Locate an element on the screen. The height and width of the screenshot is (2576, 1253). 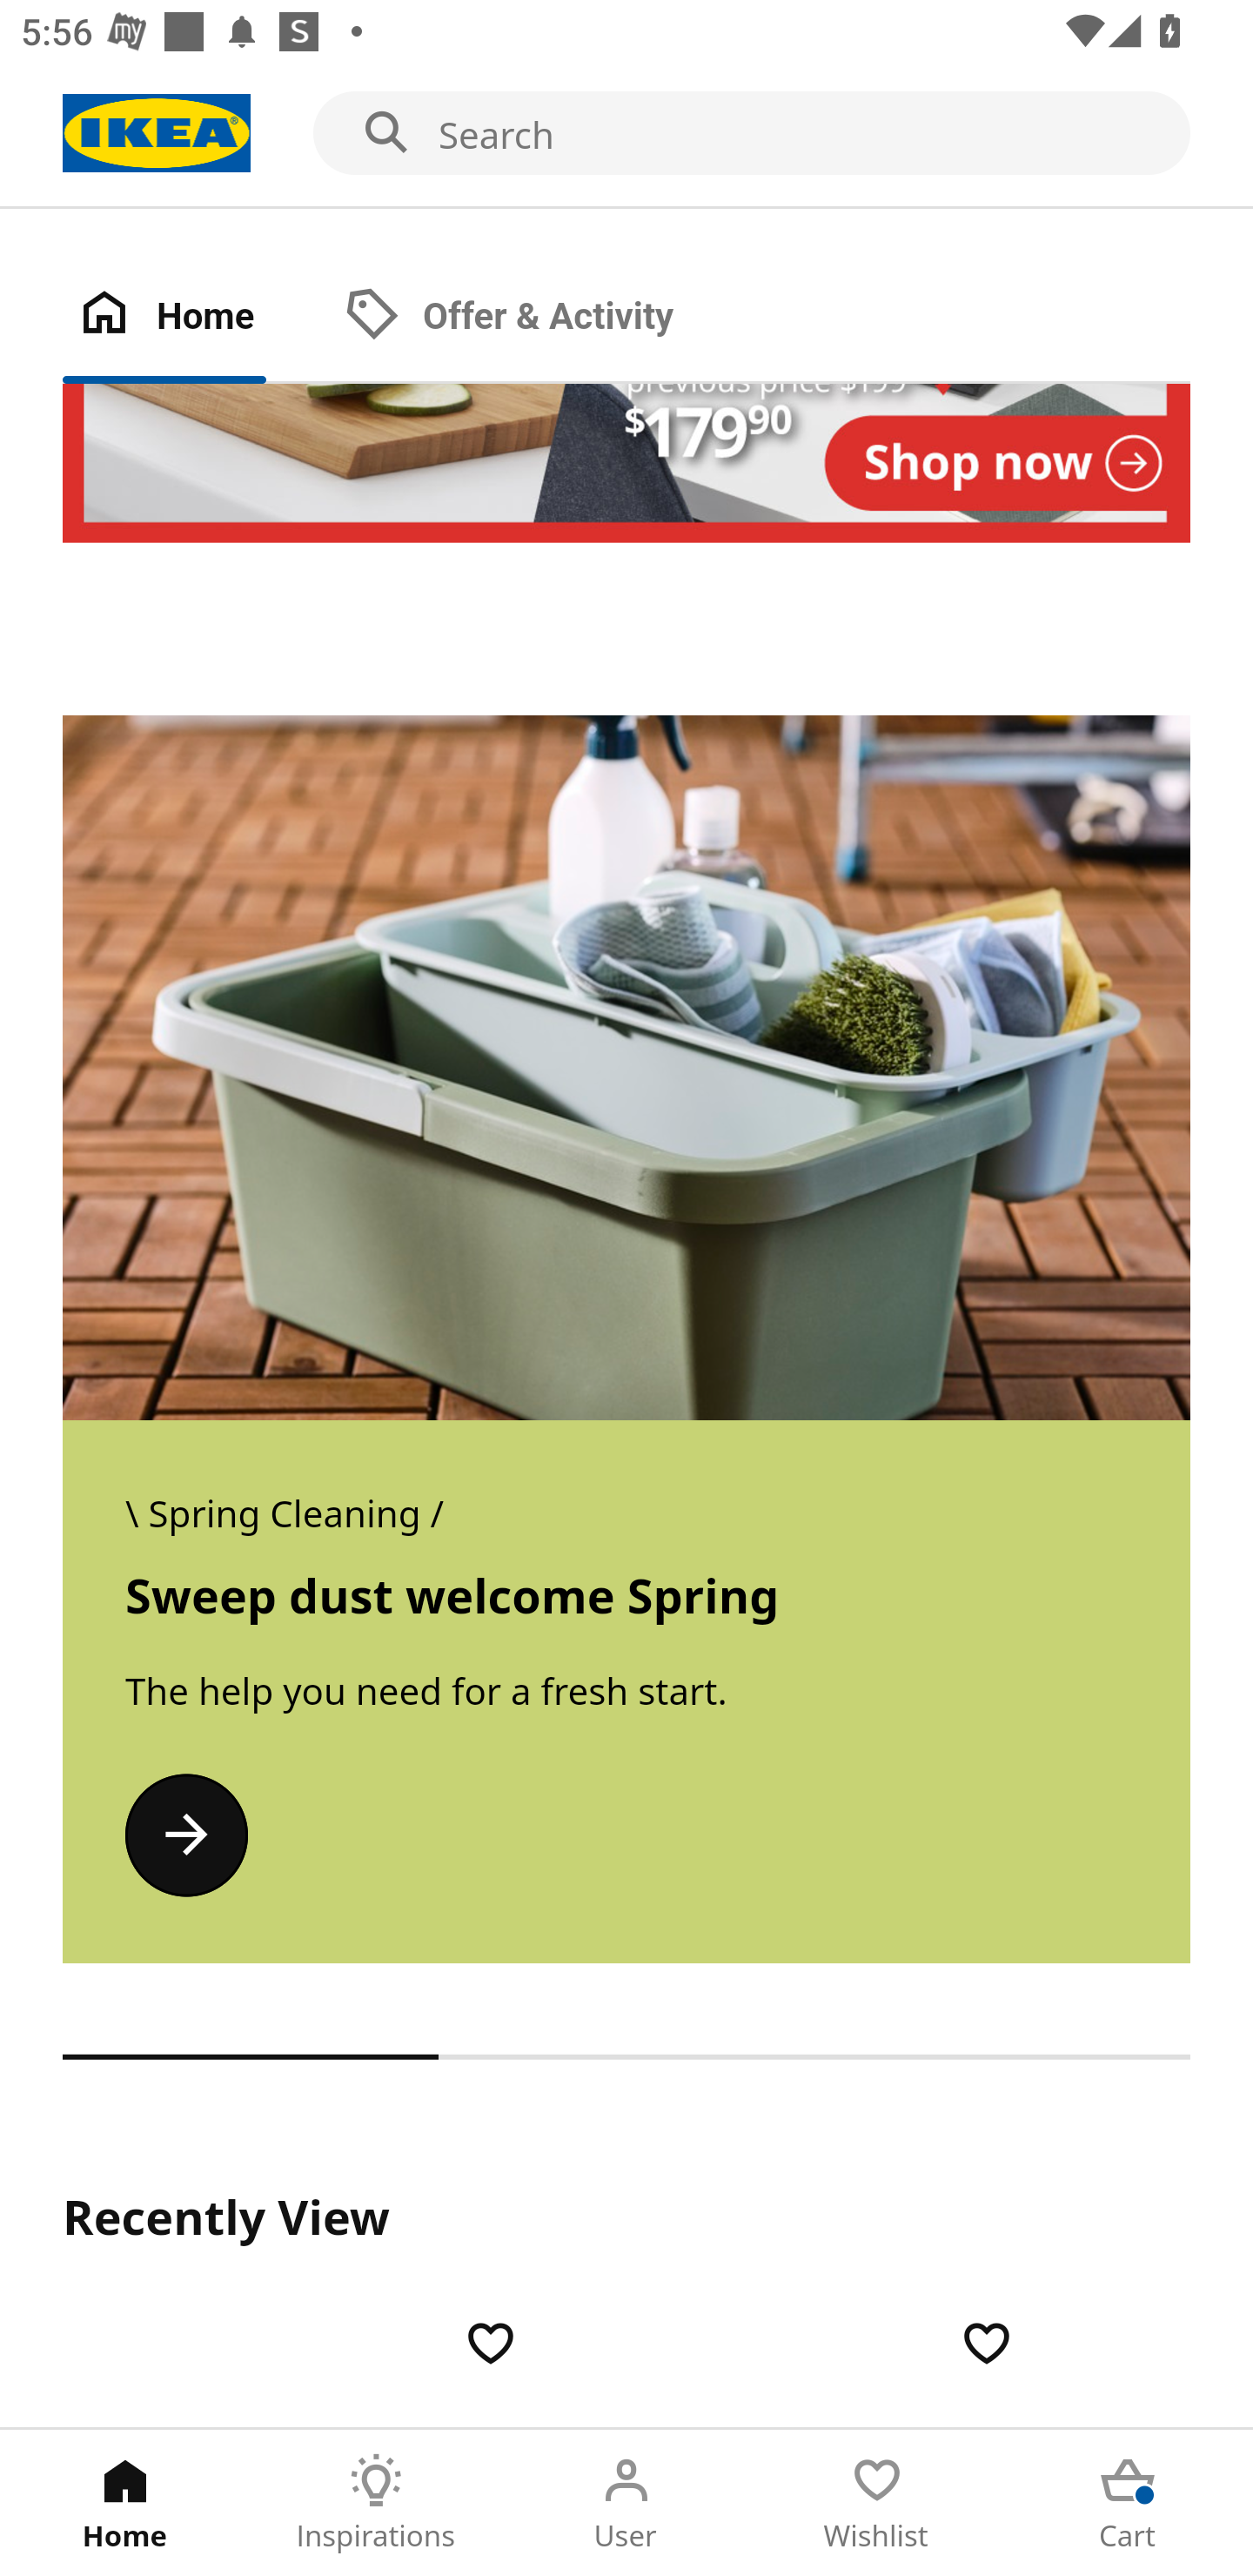
Home
Tab 1 of 2 is located at coordinates (195, 317).